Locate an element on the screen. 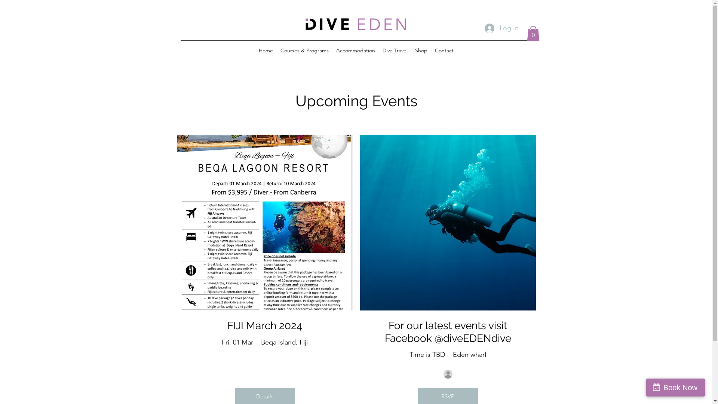  0 is located at coordinates (533, 34).